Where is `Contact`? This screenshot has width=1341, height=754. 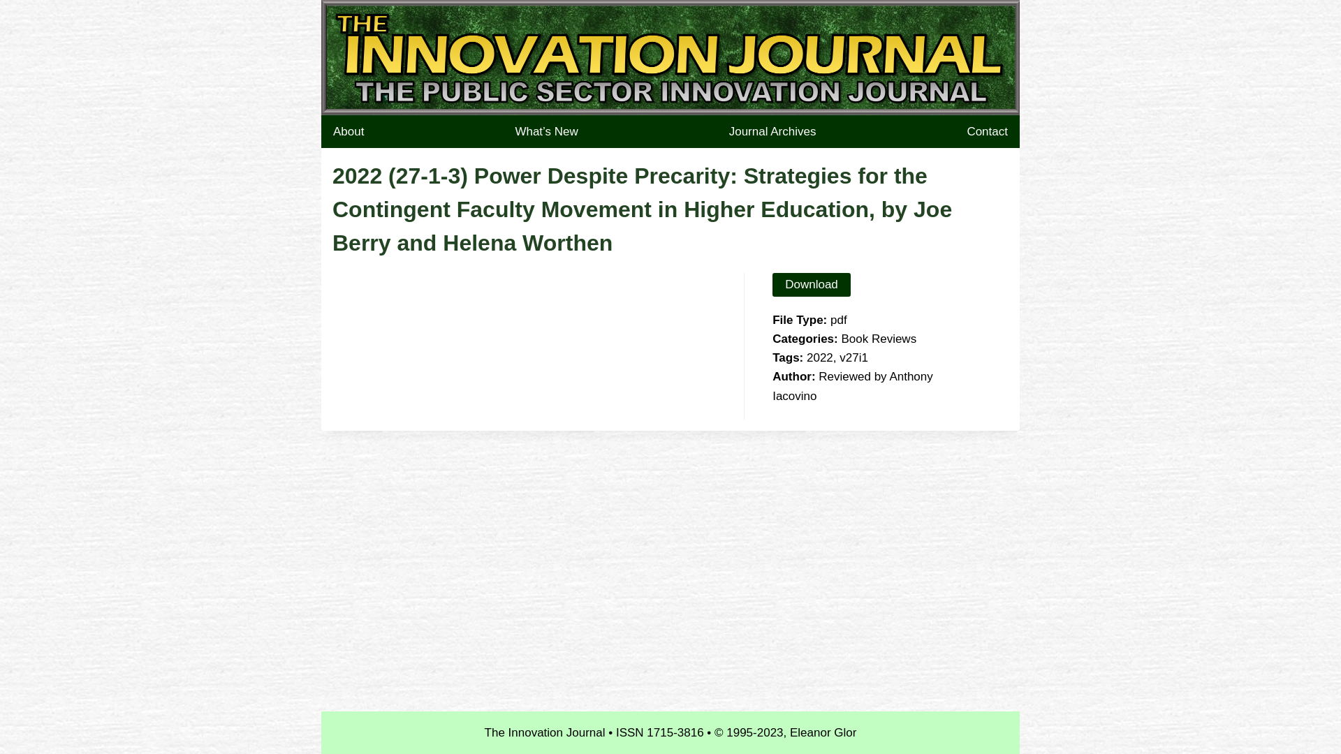
Contact is located at coordinates (988, 131).